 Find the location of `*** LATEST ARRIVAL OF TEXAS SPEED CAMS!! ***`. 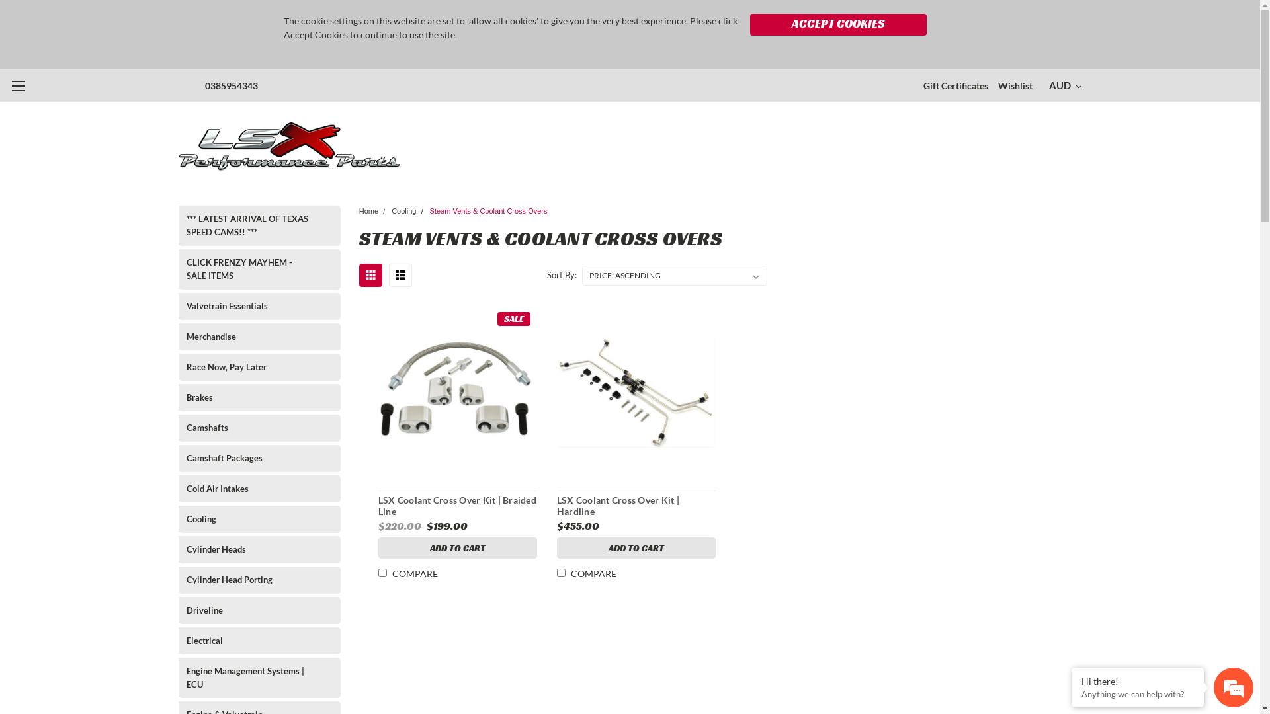

*** LATEST ARRIVAL OF TEXAS SPEED CAMS!! *** is located at coordinates (247, 225).